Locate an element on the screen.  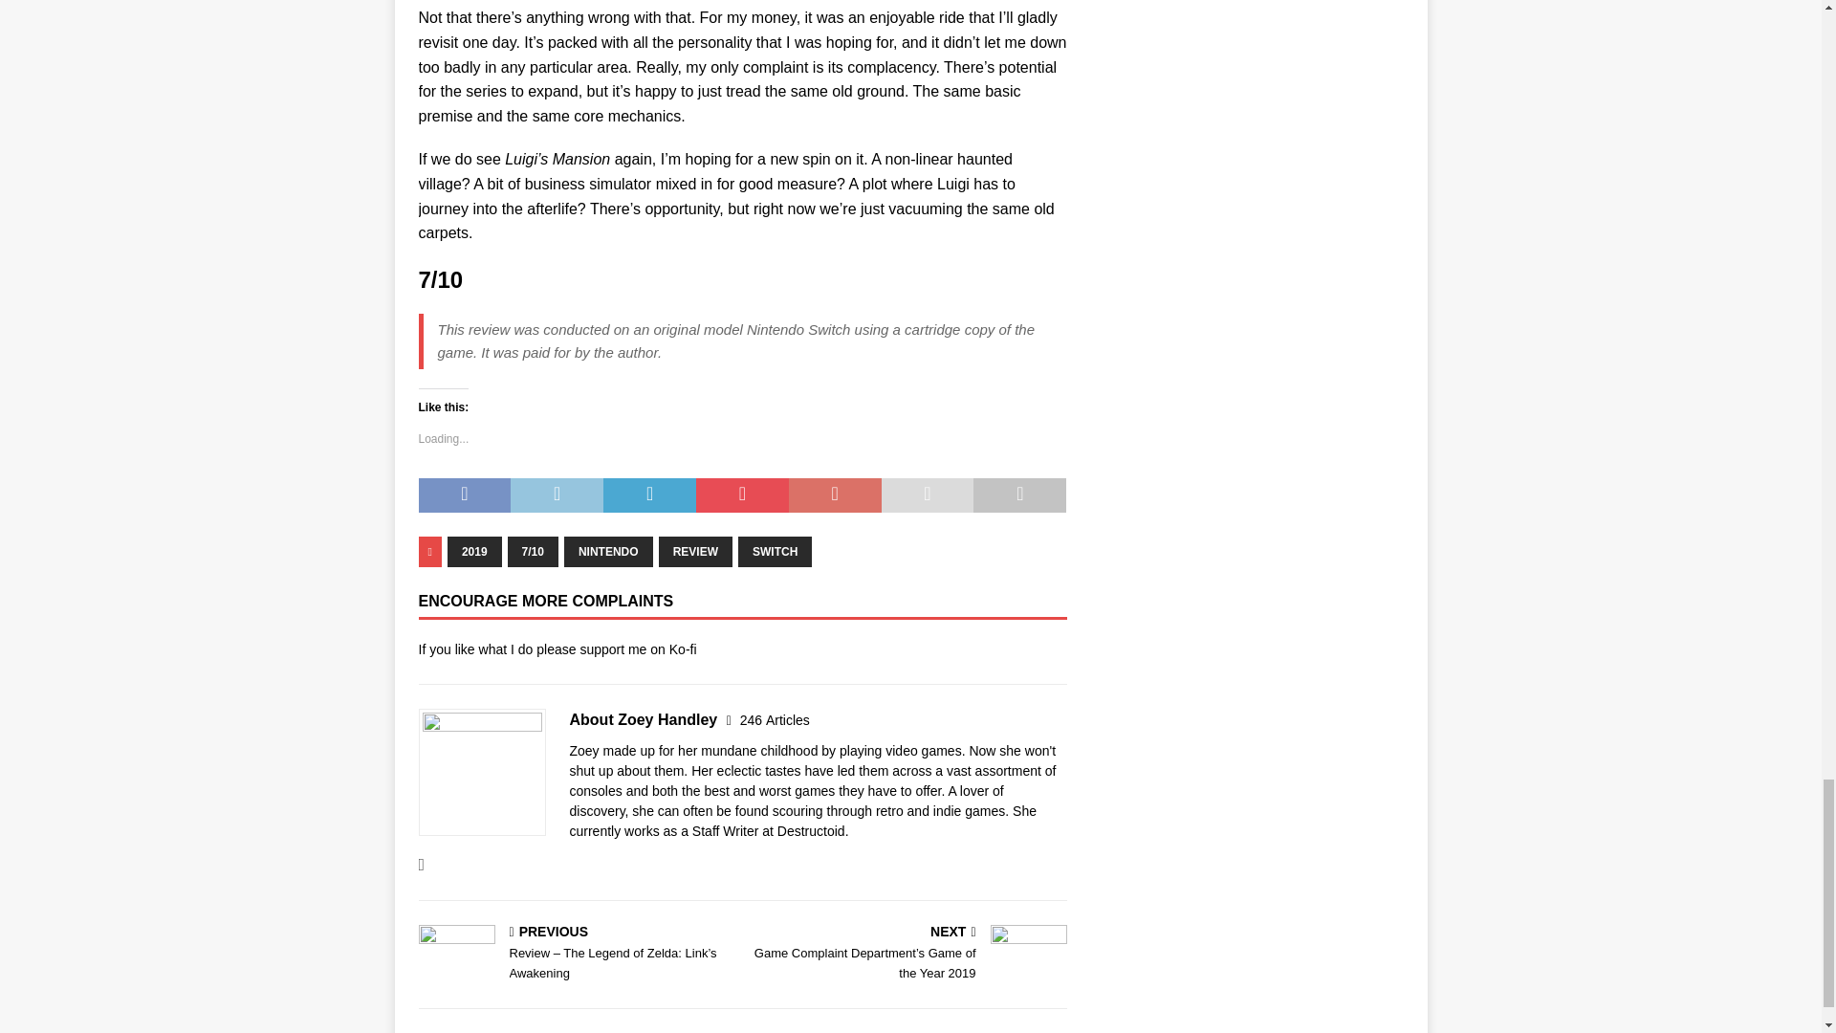
2019 is located at coordinates (474, 551).